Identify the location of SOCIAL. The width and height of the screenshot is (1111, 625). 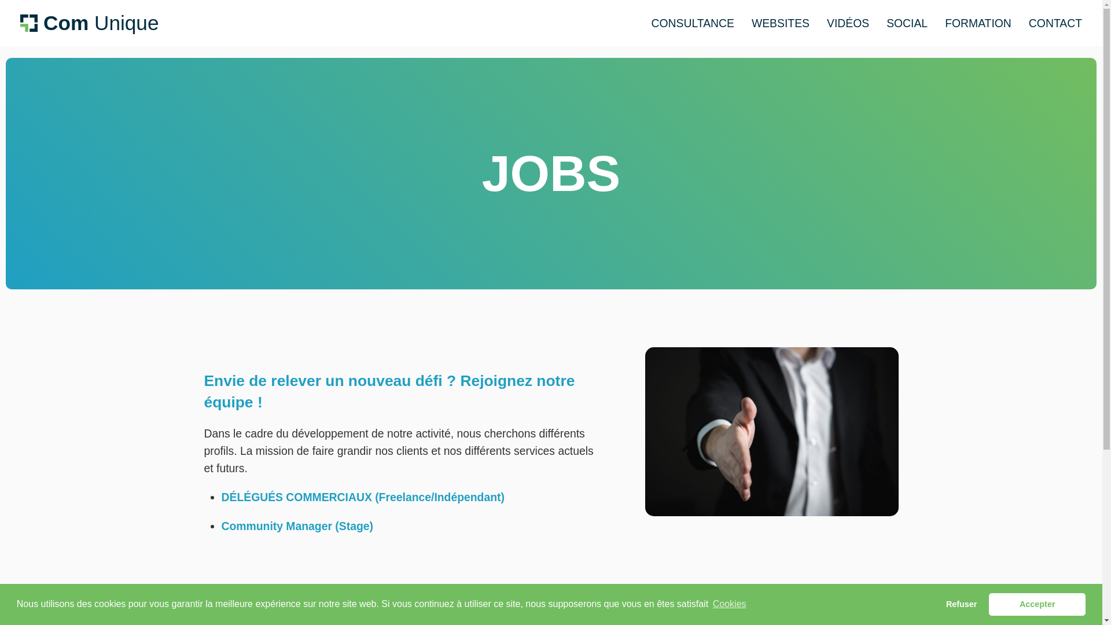
(907, 23).